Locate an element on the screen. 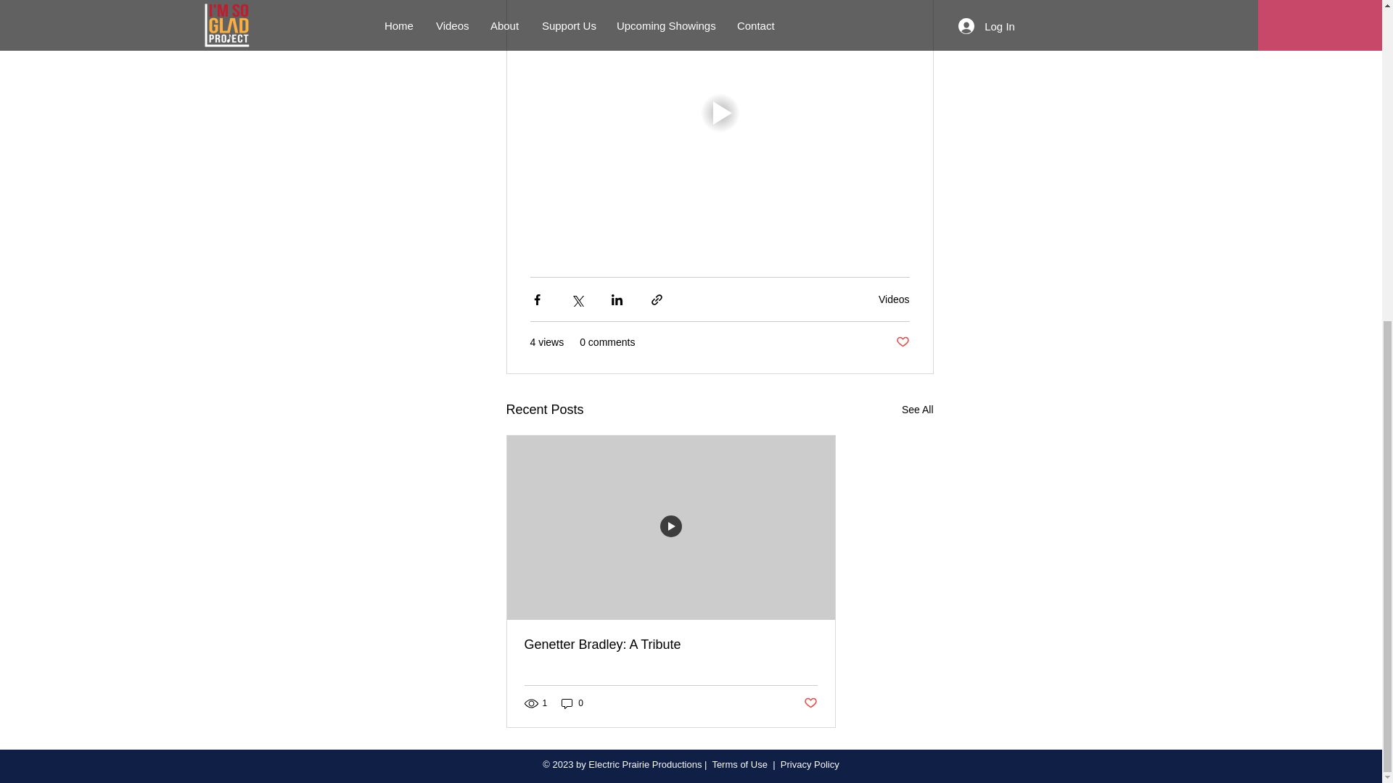 The height and width of the screenshot is (783, 1393). Videos is located at coordinates (894, 299).